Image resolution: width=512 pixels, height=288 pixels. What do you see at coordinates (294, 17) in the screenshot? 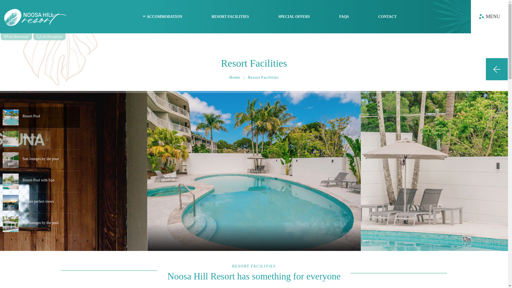
I see `SPECIAL OFFERS` at bounding box center [294, 17].